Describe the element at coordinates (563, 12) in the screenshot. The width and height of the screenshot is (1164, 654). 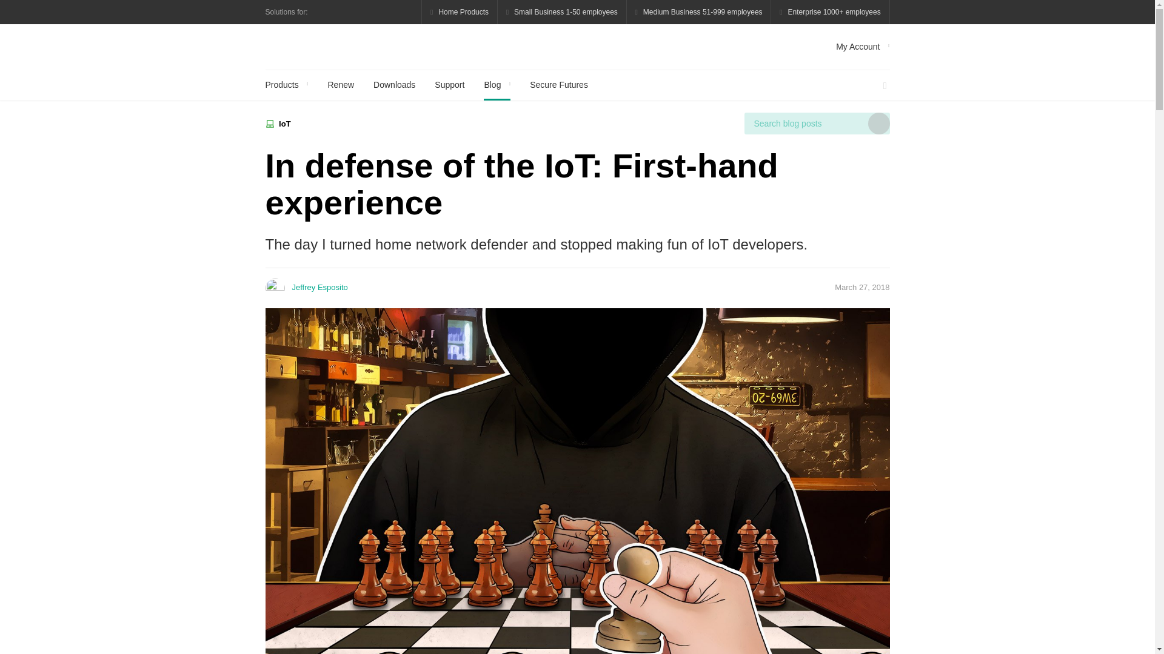
I see `font-icons icon-small-business` at that location.